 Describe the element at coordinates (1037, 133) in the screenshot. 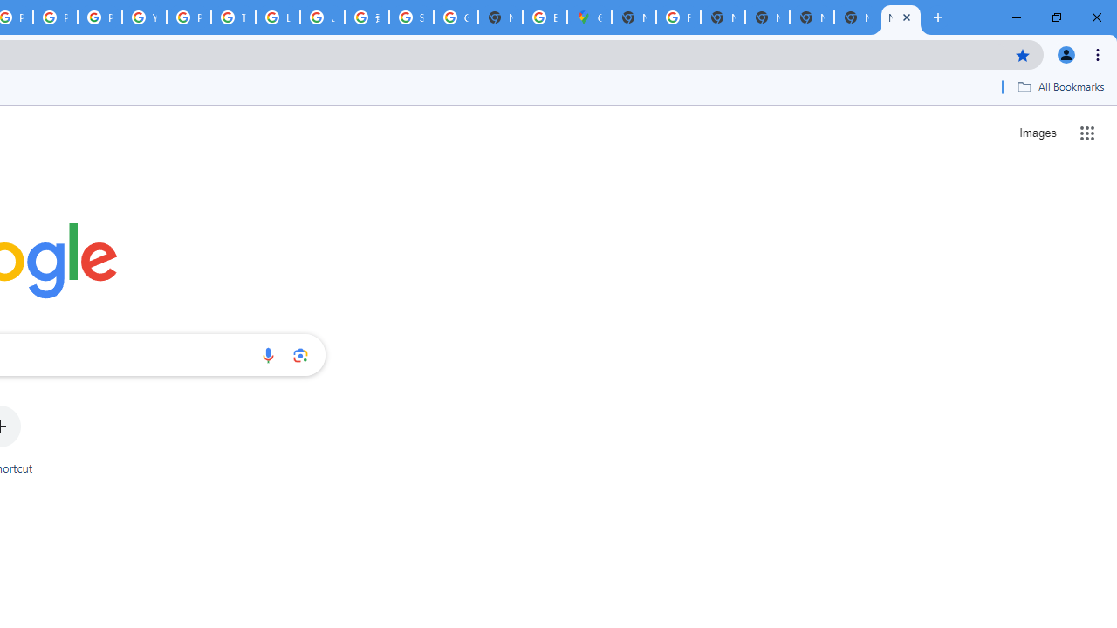

I see `Search for Images ` at that location.